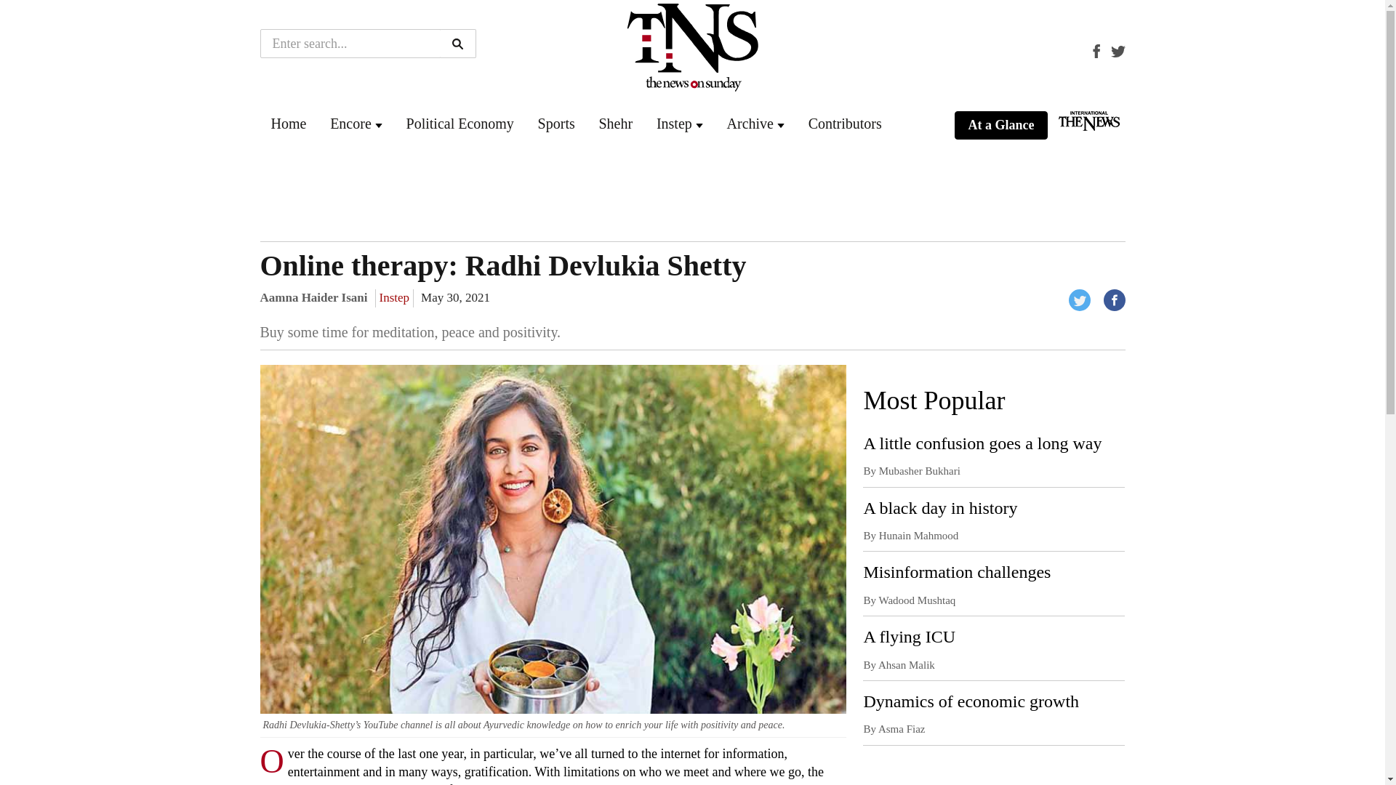 Image resolution: width=1396 pixels, height=785 pixels. Describe the element at coordinates (288, 124) in the screenshot. I see `Home` at that location.